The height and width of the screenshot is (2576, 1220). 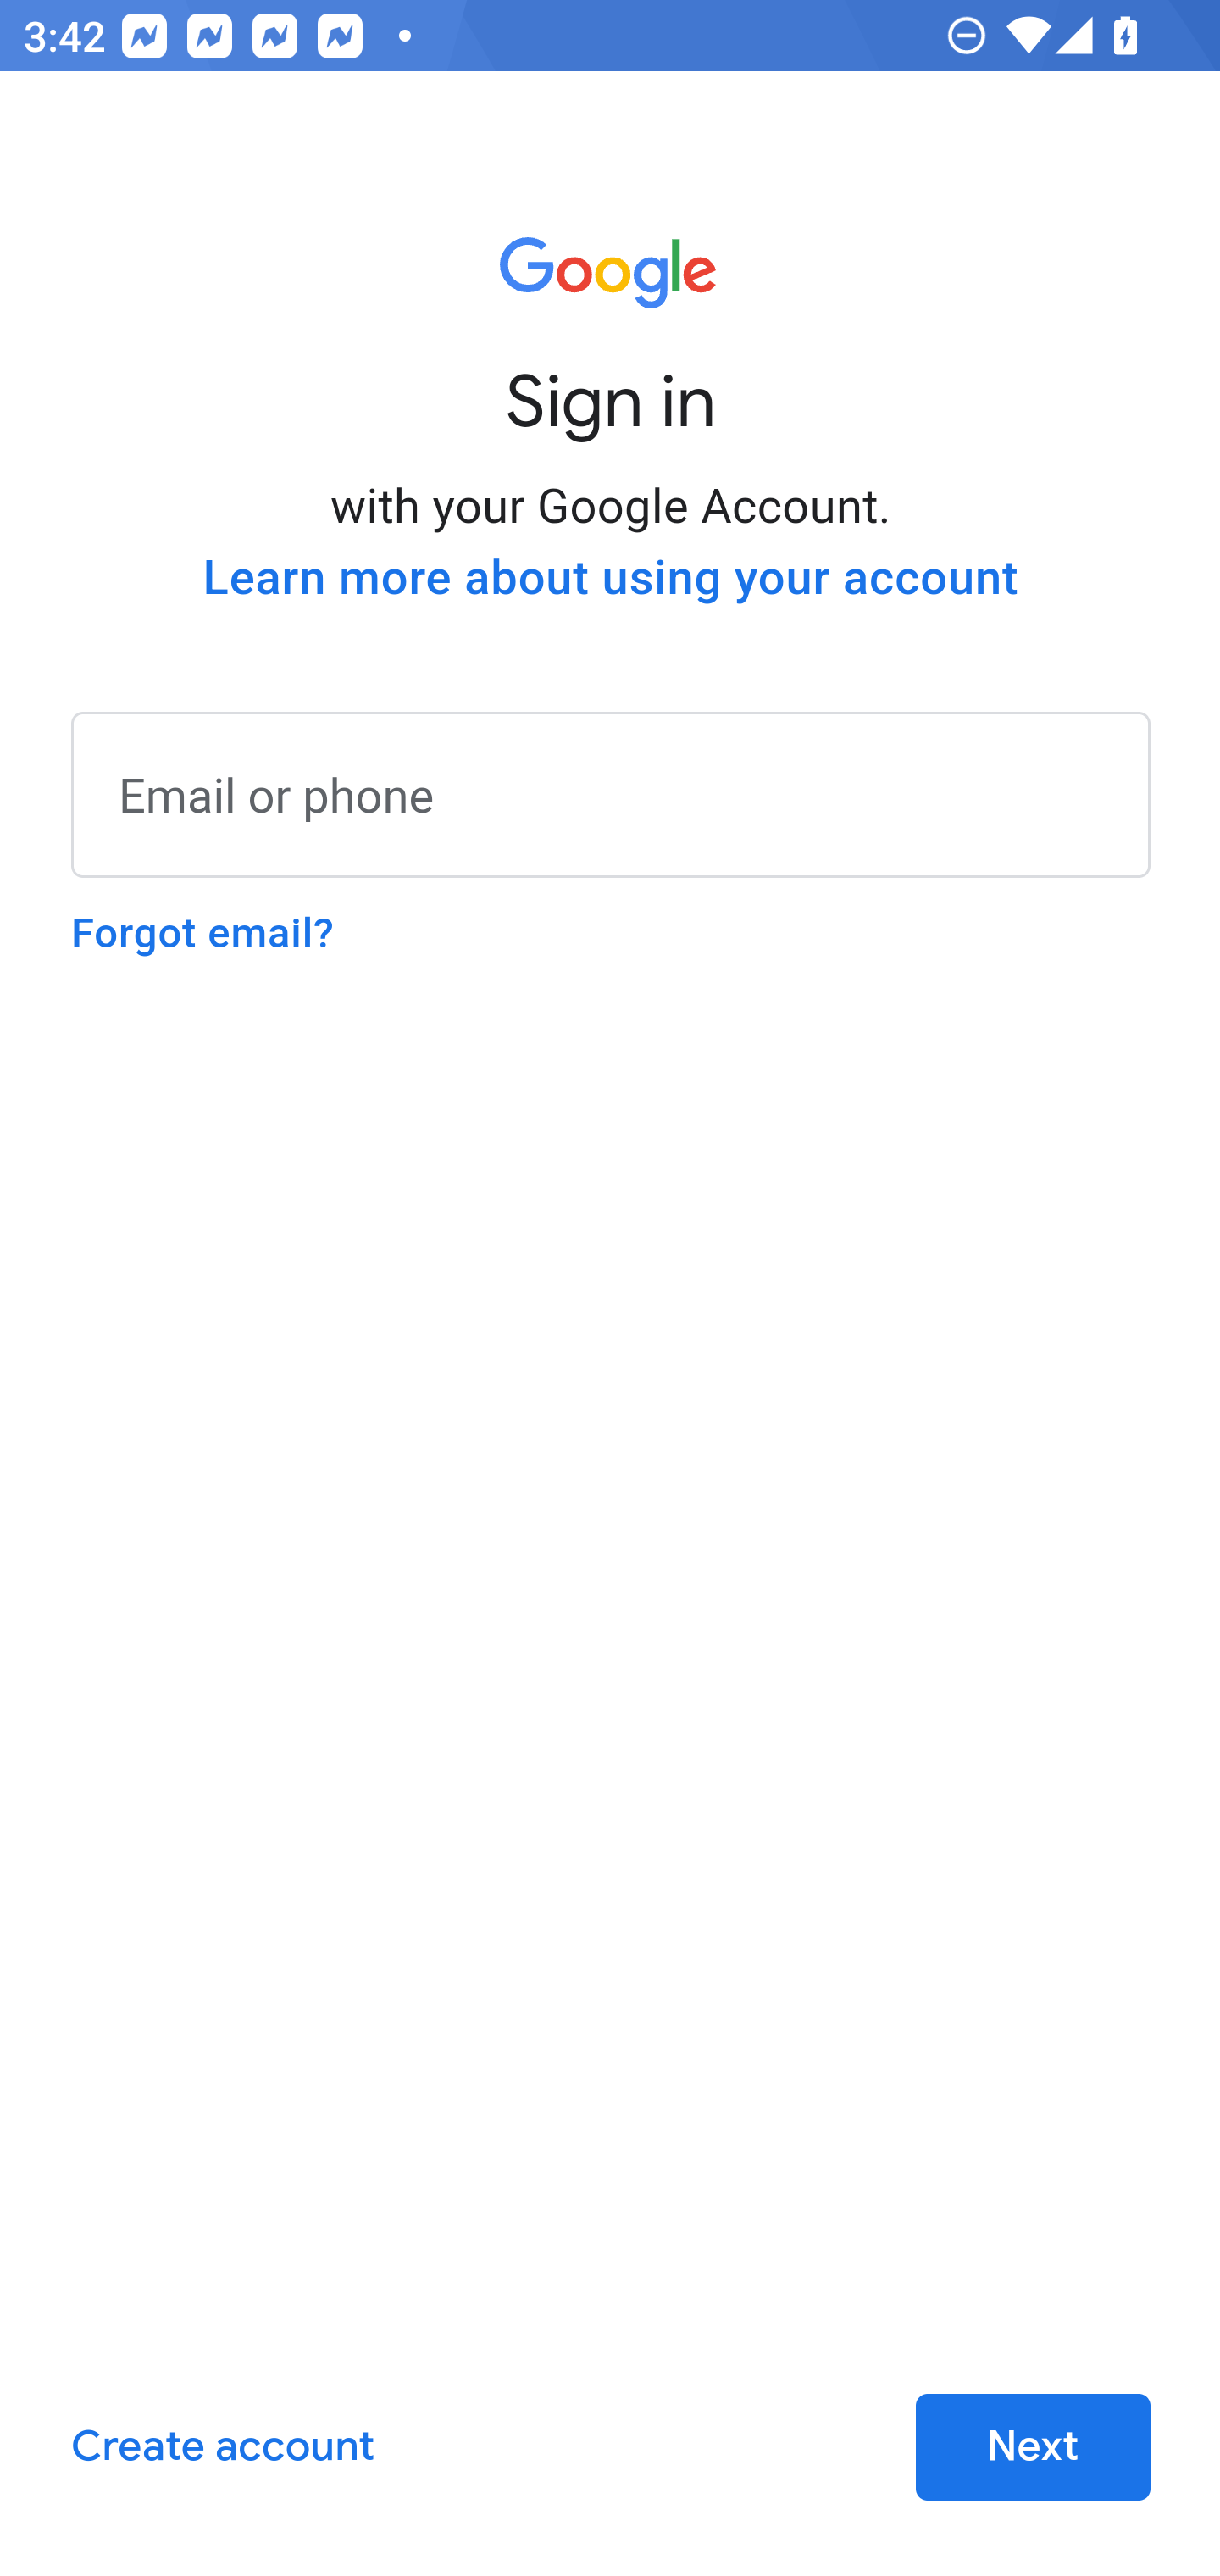 I want to click on Forgot email?, so click(x=202, y=934).